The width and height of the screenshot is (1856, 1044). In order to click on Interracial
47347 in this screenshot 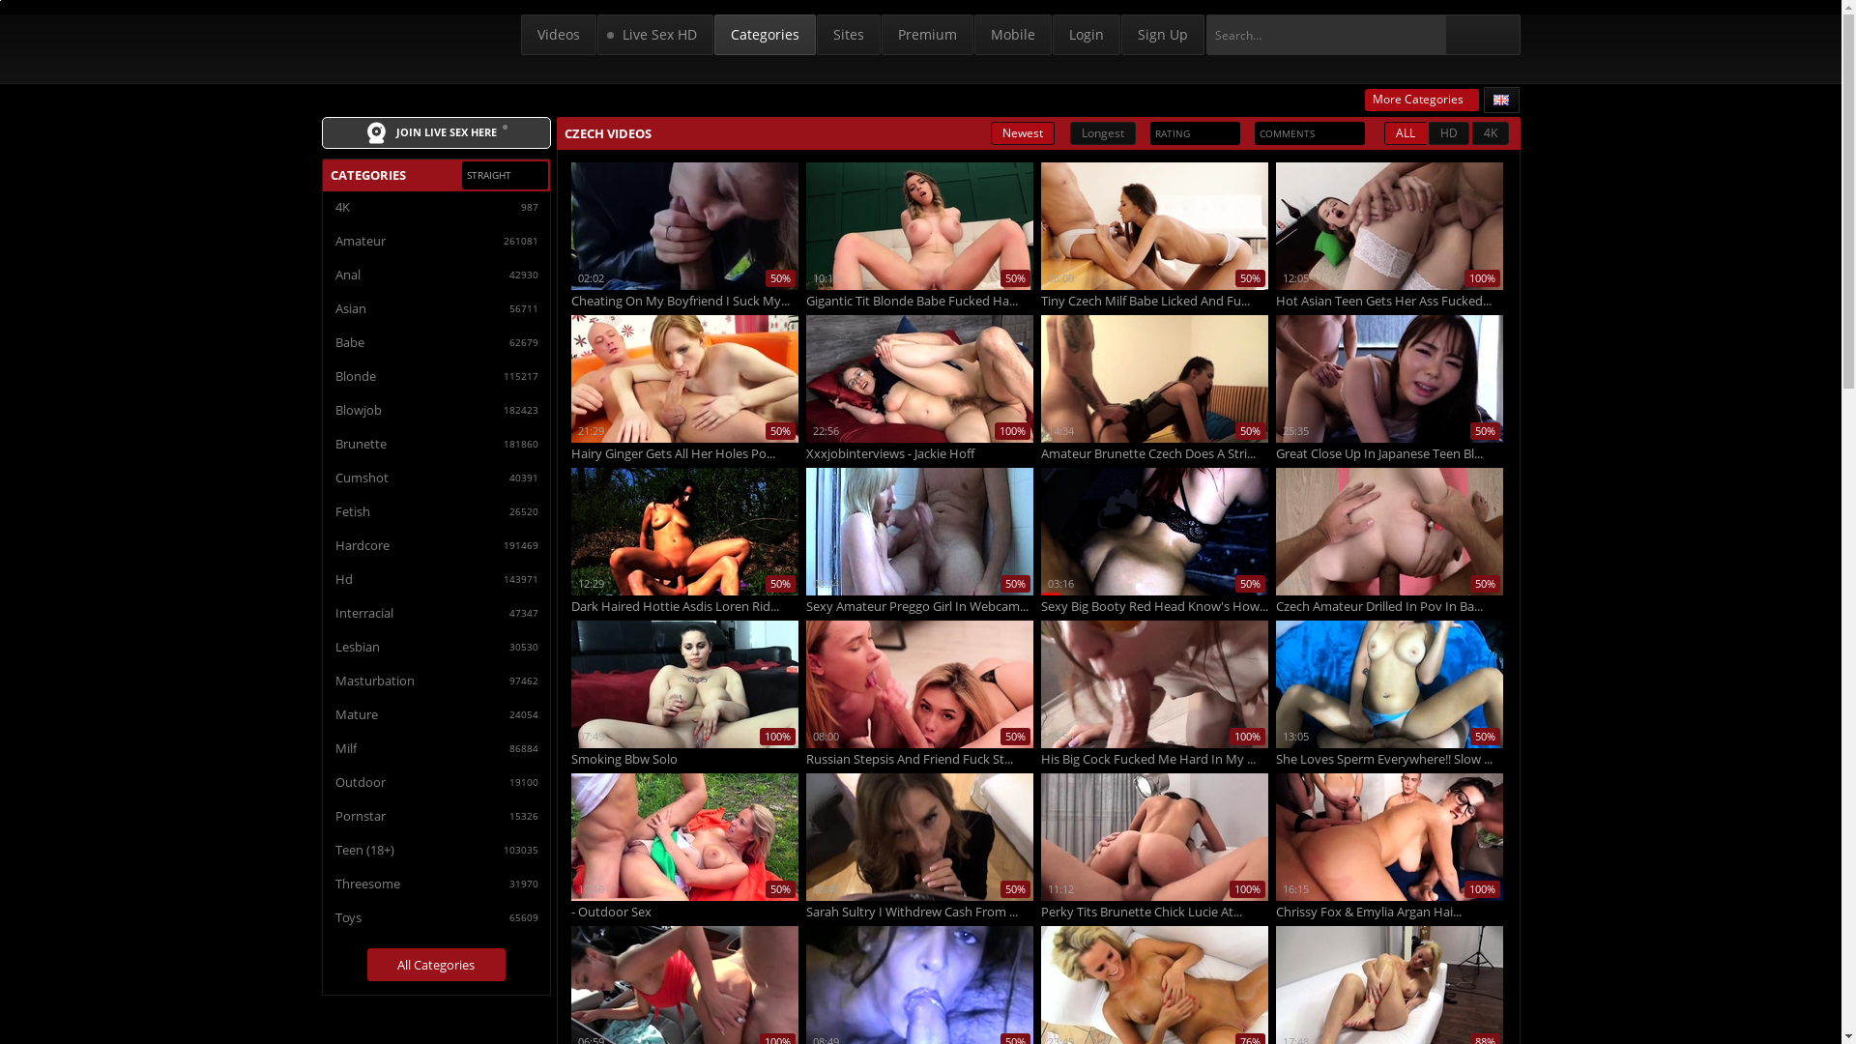, I will do `click(436, 613)`.